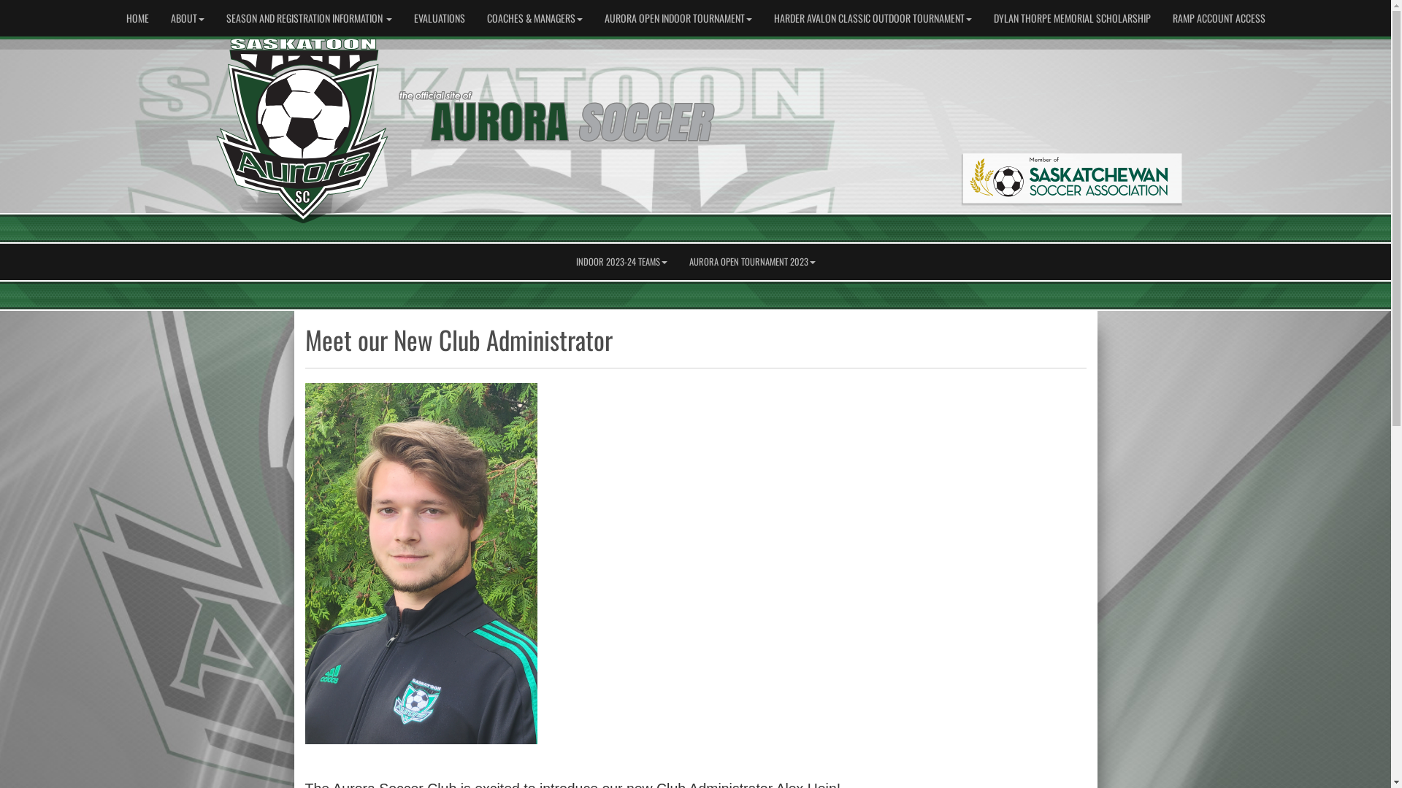 This screenshot has height=788, width=1402. Describe the element at coordinates (622, 262) in the screenshot. I see `INDOOR 2023-24 TEAMS` at that location.